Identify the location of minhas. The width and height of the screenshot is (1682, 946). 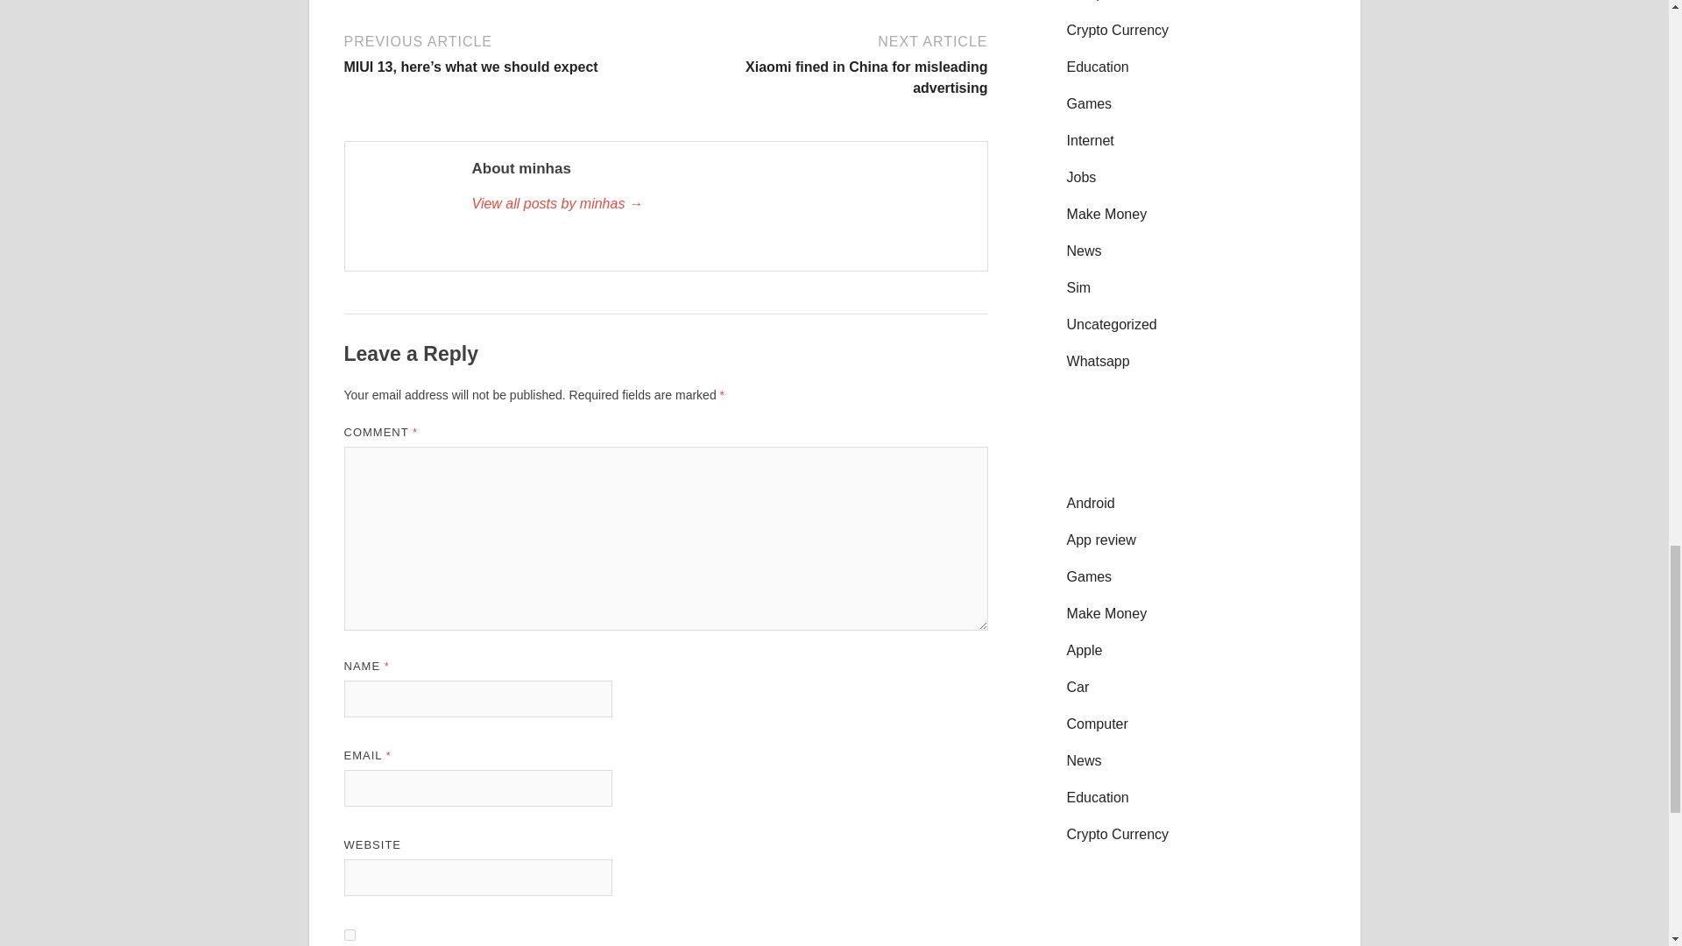
(719, 204).